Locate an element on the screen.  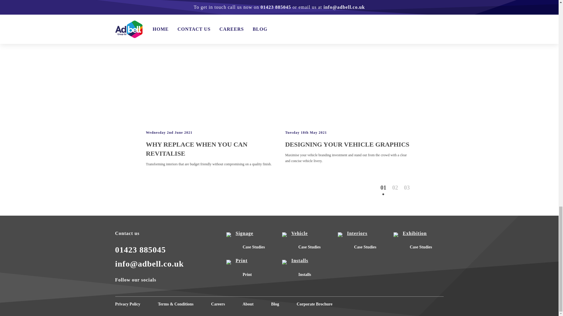
01 is located at coordinates (383, 187).